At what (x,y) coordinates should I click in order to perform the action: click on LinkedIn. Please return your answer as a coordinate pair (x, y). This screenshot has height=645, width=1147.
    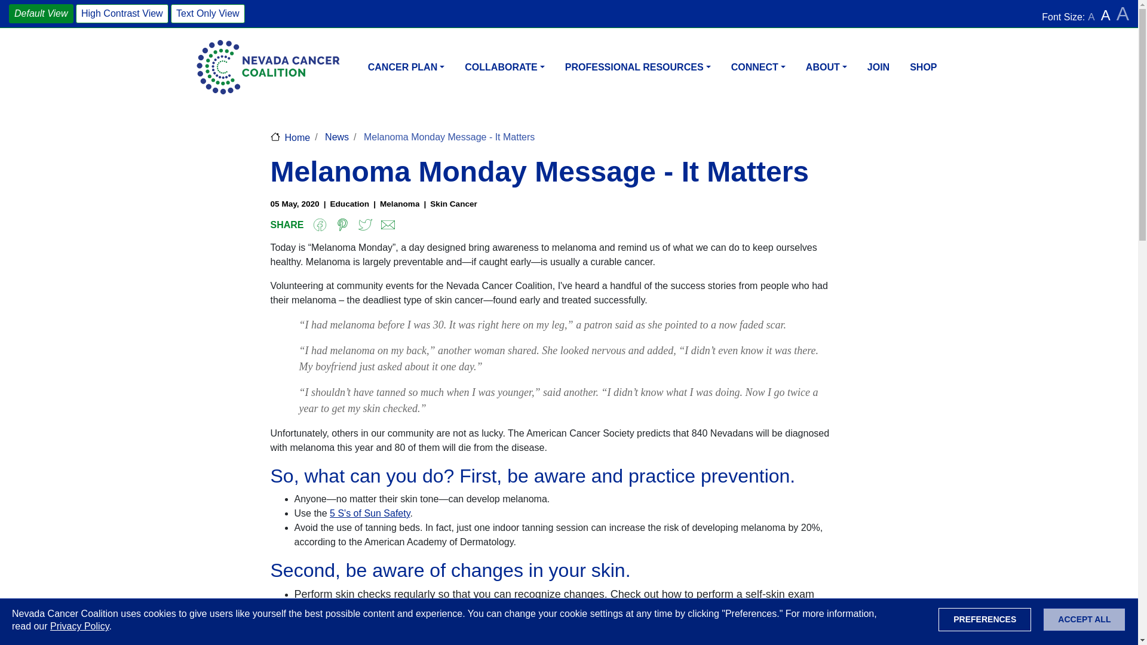
    Looking at the image, I should click on (743, 13).